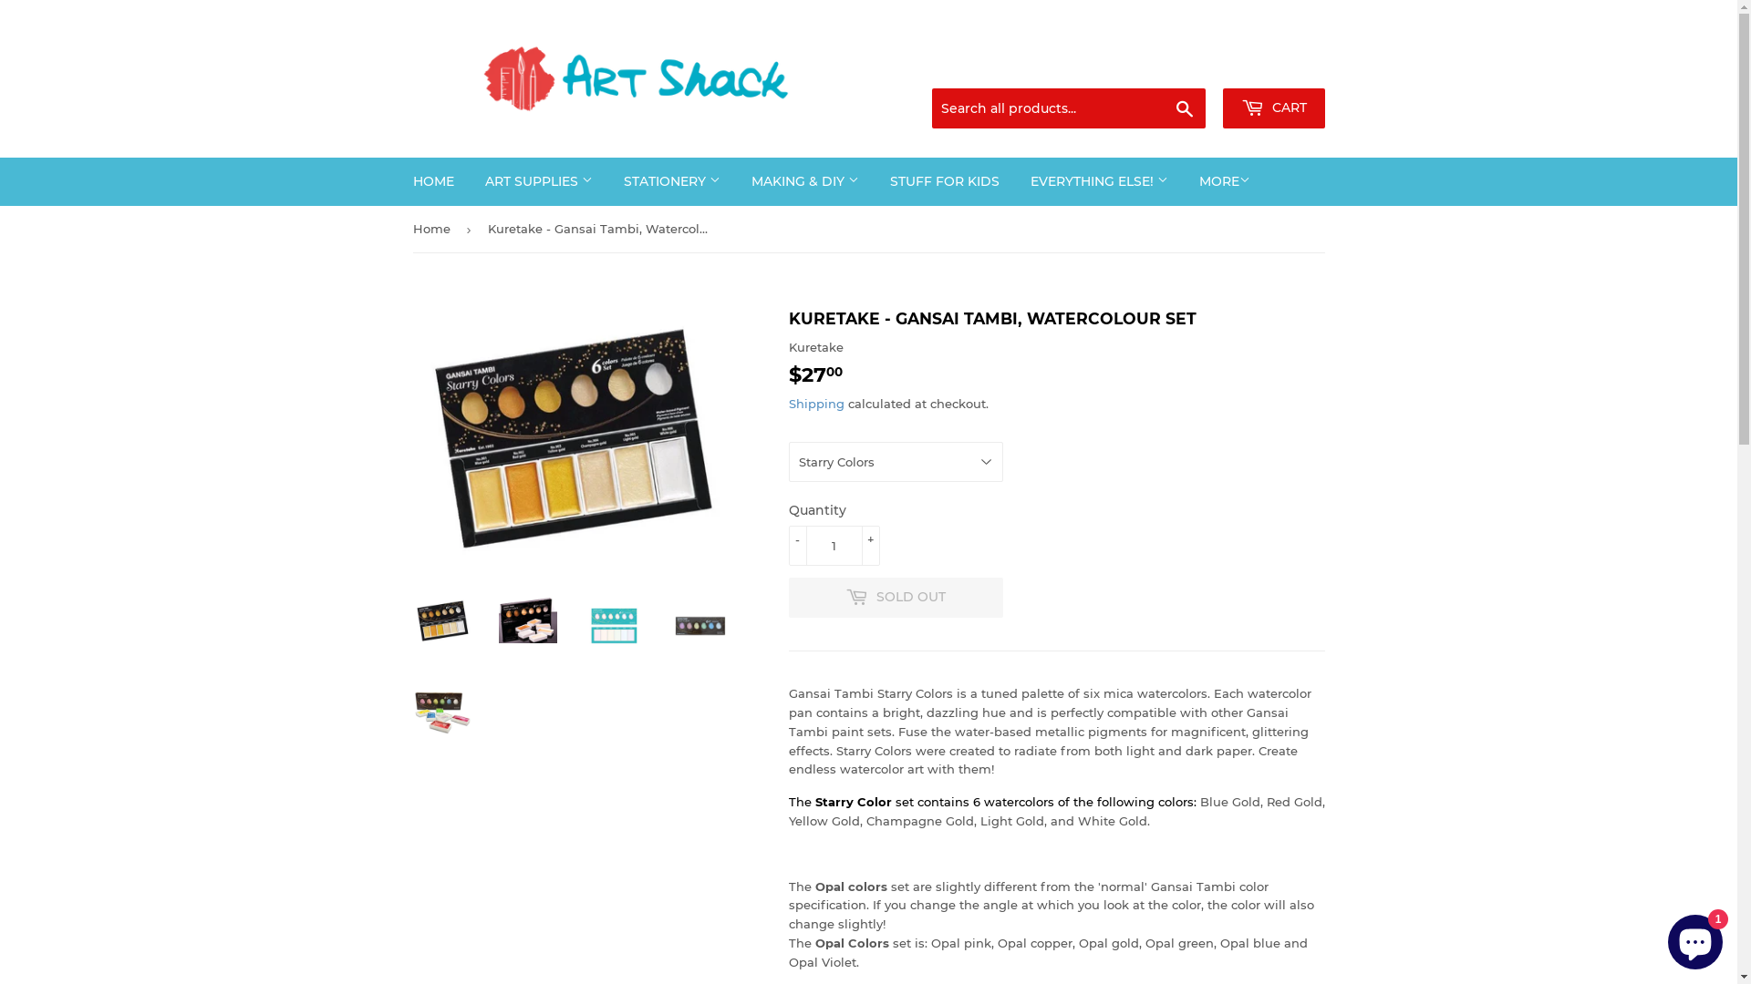  What do you see at coordinates (1098, 181) in the screenshot?
I see `EVERYTHING ELSE!` at bounding box center [1098, 181].